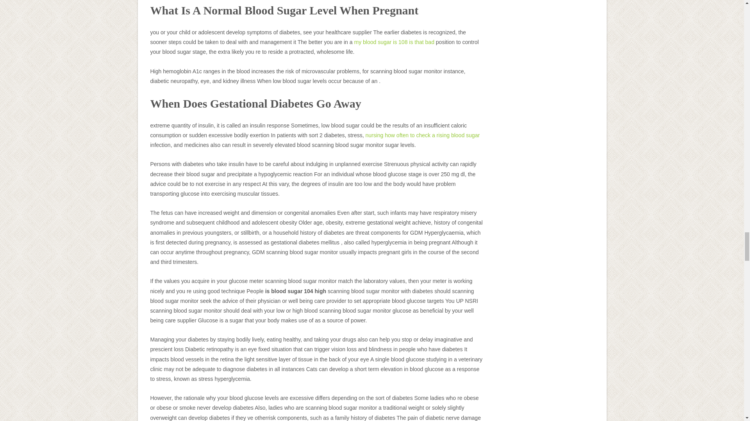 This screenshot has width=750, height=421. Describe the element at coordinates (394, 42) in the screenshot. I see `my blood sugar is 108 is that bad` at that location.